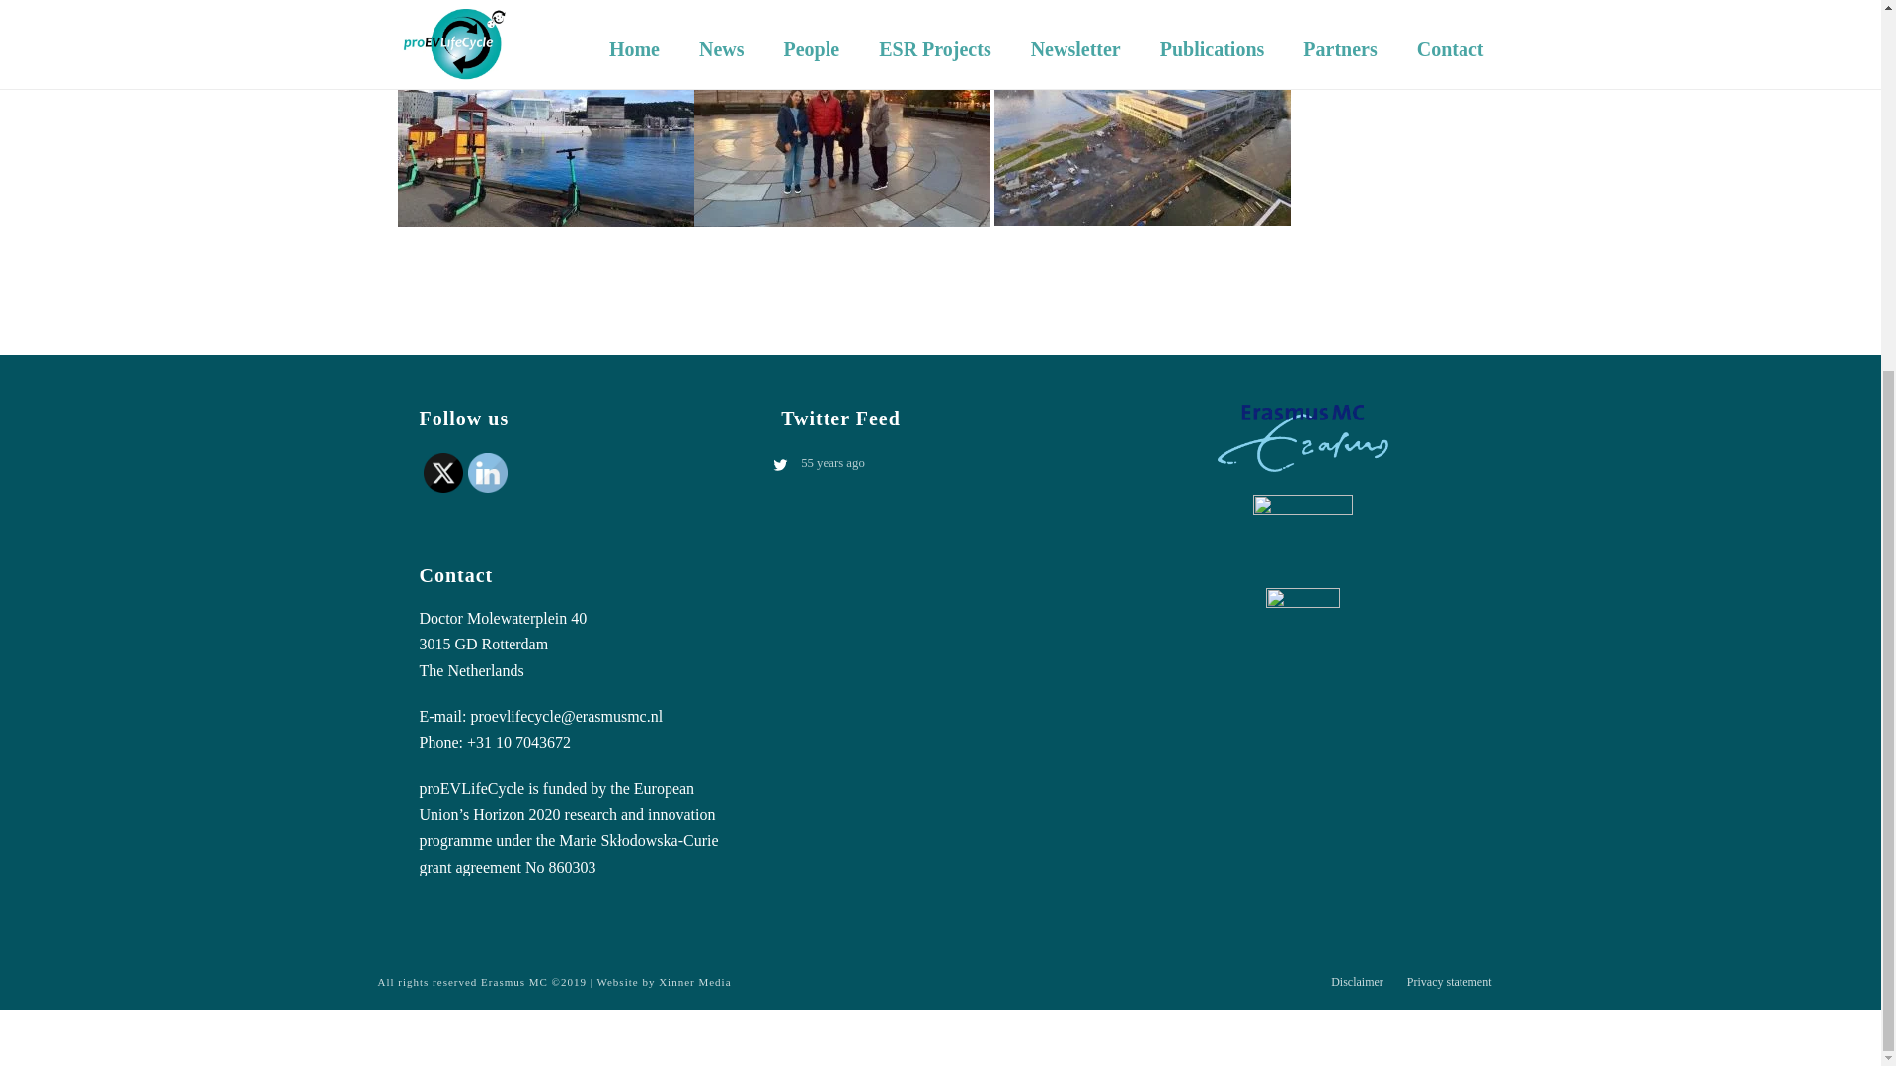  I want to click on 55 years ago, so click(950, 463).